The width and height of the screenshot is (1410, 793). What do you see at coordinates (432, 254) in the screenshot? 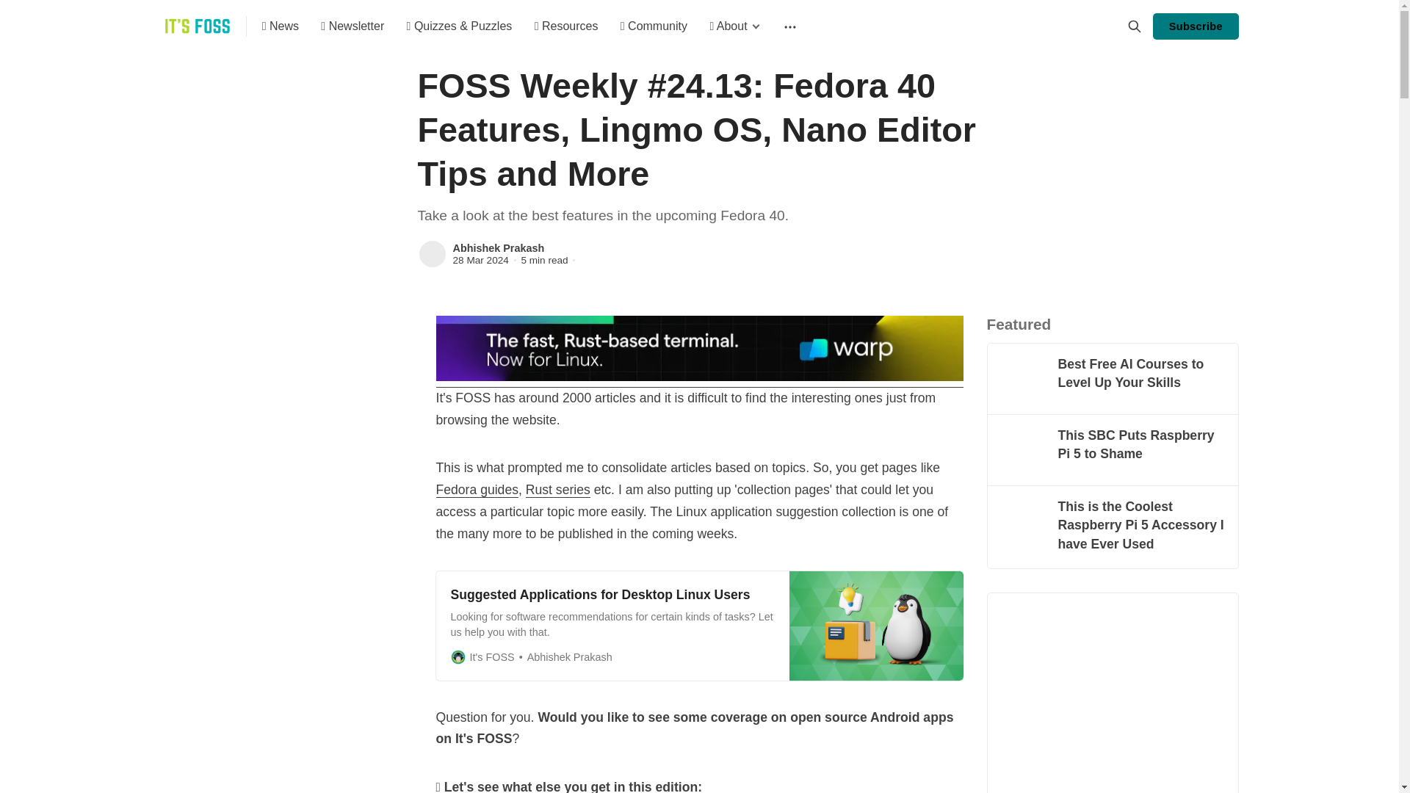
I see `Abhishek Prakash` at bounding box center [432, 254].